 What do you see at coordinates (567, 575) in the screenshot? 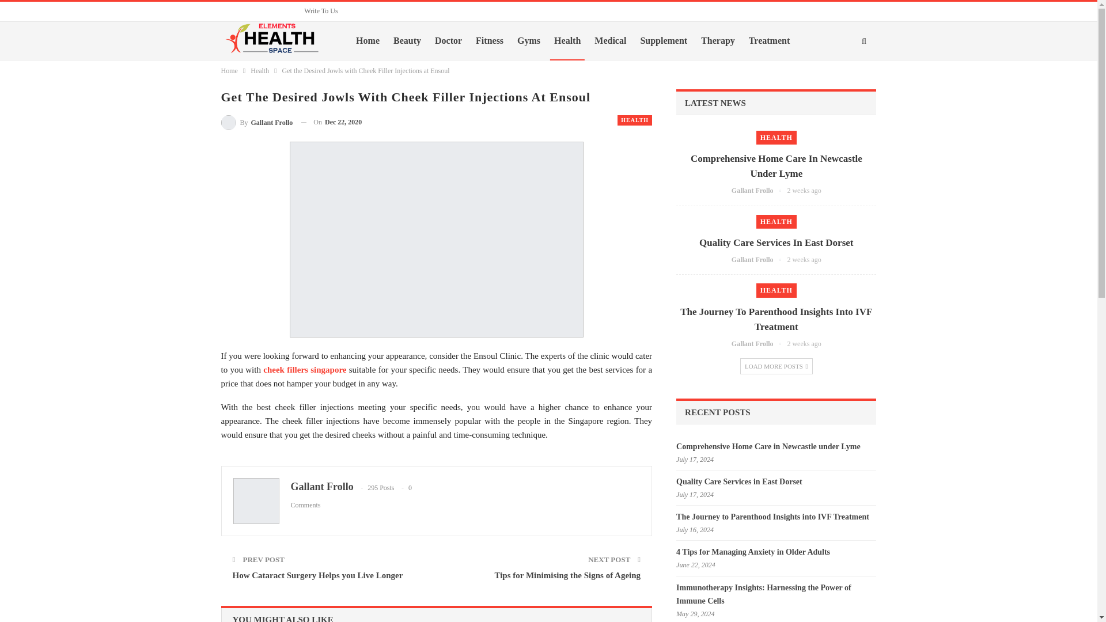
I see `Tips for Minimising the Signs of Ageing` at bounding box center [567, 575].